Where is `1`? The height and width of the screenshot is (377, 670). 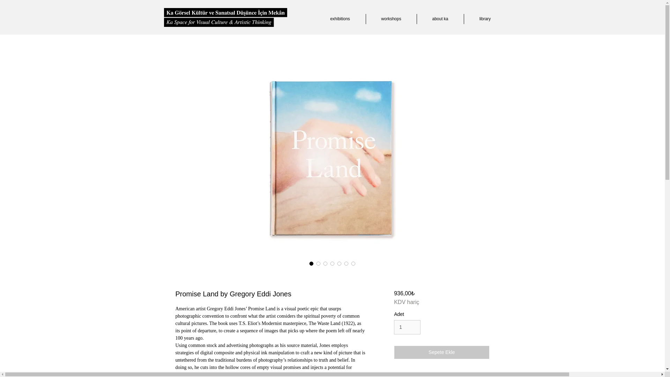
1 is located at coordinates (407, 327).